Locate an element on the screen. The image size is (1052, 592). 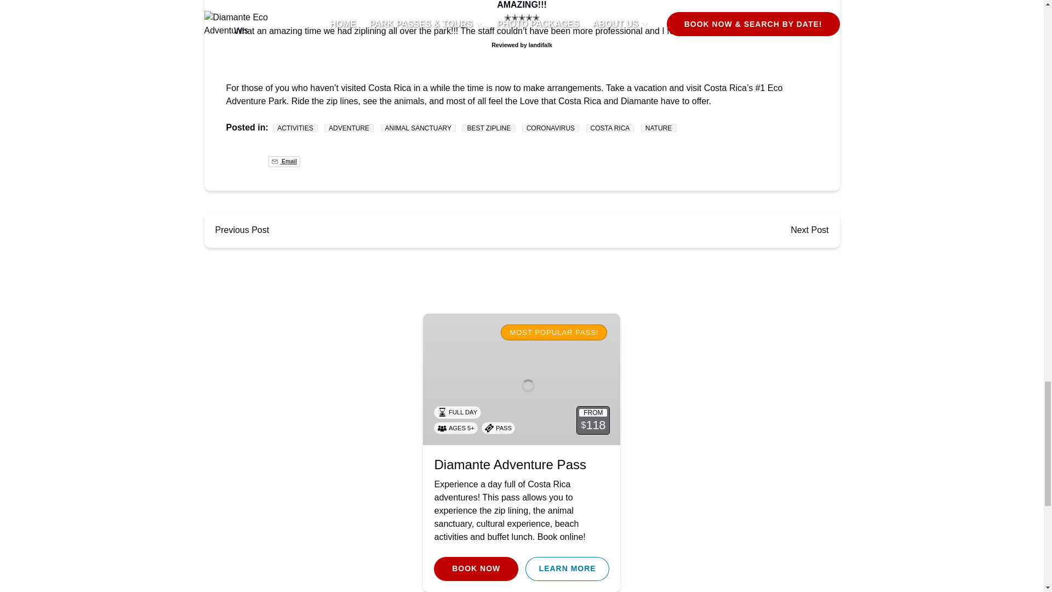
ANIMAL SANCTUARY is located at coordinates (418, 128).